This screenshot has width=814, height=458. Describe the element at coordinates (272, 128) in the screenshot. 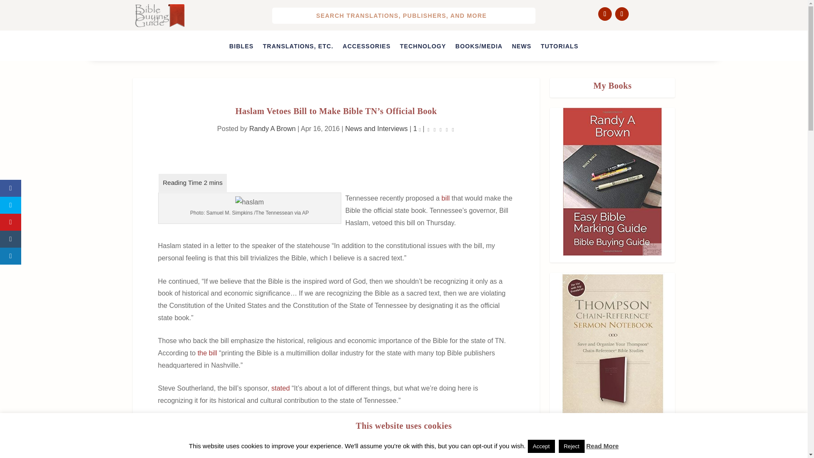

I see `Posts by Randy A Brown` at that location.